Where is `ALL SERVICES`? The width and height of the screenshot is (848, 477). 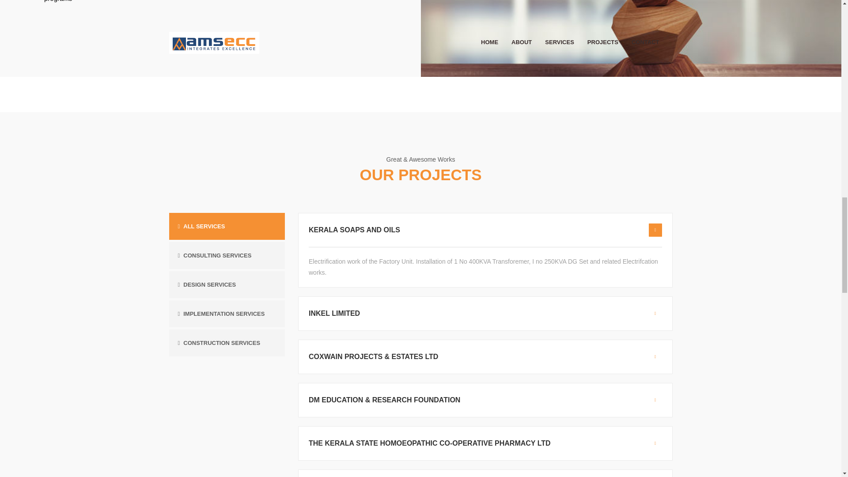 ALL SERVICES is located at coordinates (201, 226).